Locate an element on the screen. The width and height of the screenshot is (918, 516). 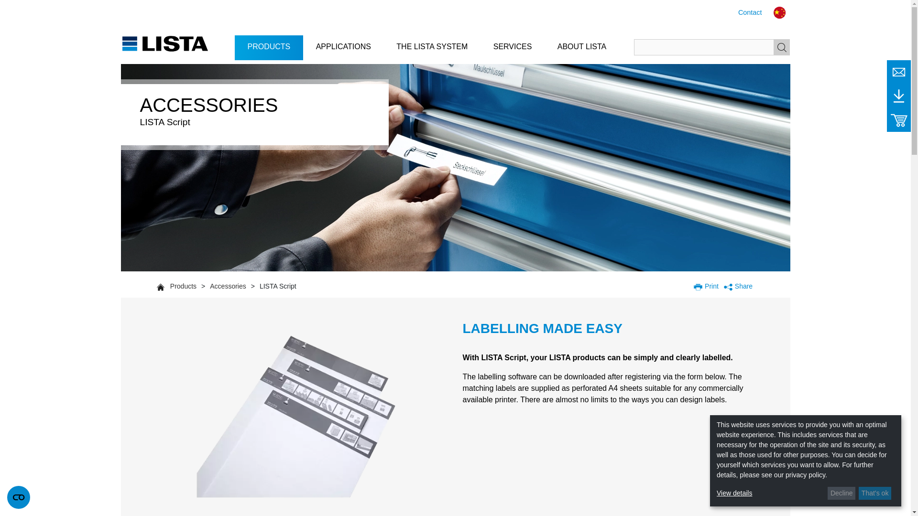
Contact is located at coordinates (750, 12).